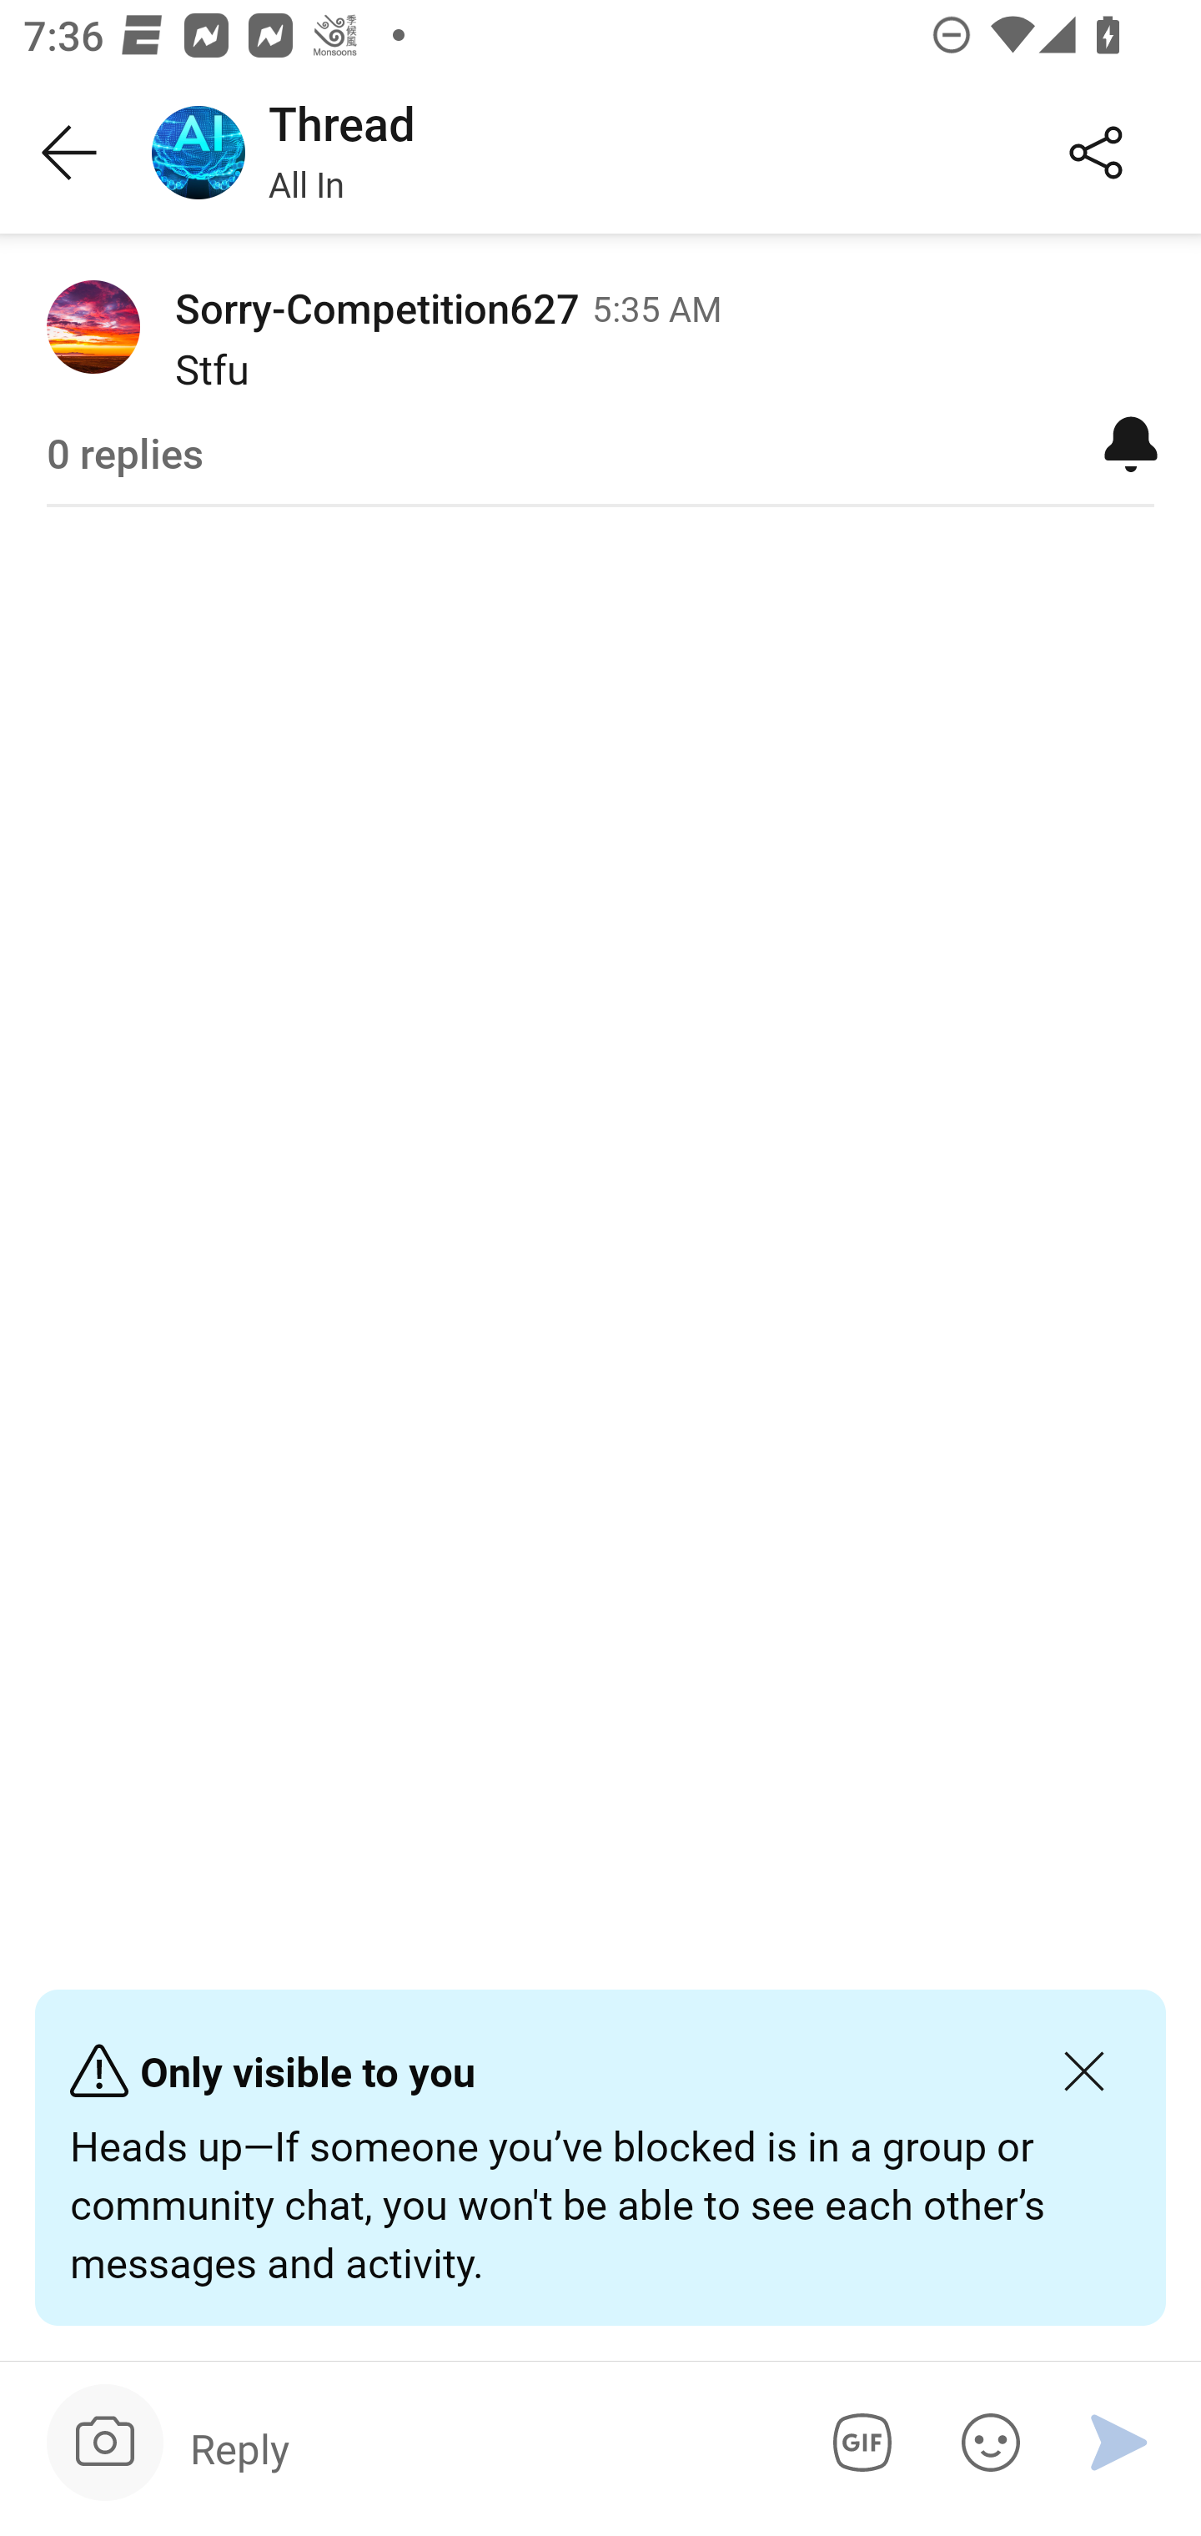 This screenshot has height=2536, width=1201. What do you see at coordinates (1096, 153) in the screenshot?
I see `Share` at bounding box center [1096, 153].